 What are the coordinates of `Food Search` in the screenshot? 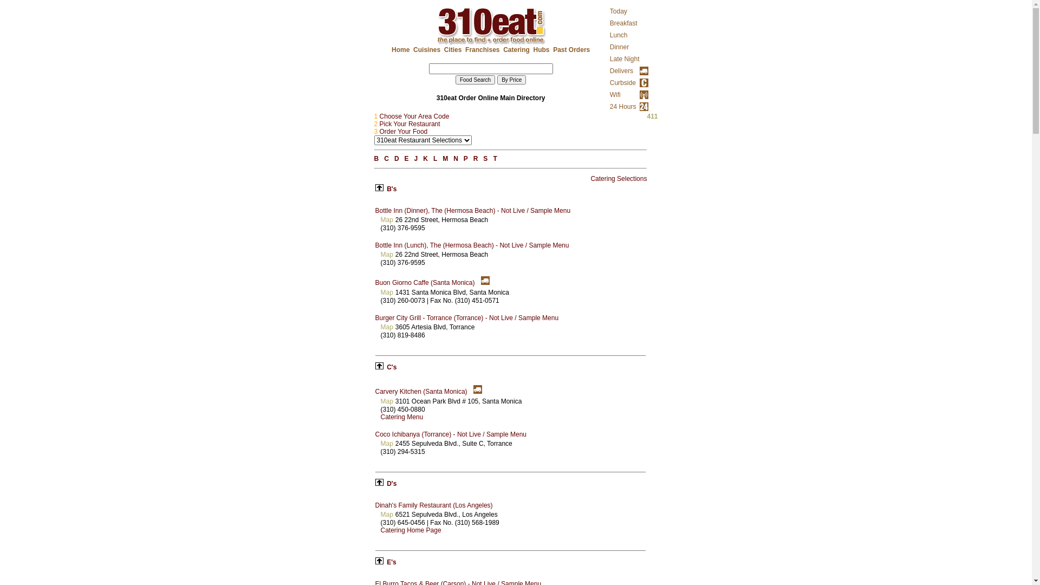 It's located at (476, 80).